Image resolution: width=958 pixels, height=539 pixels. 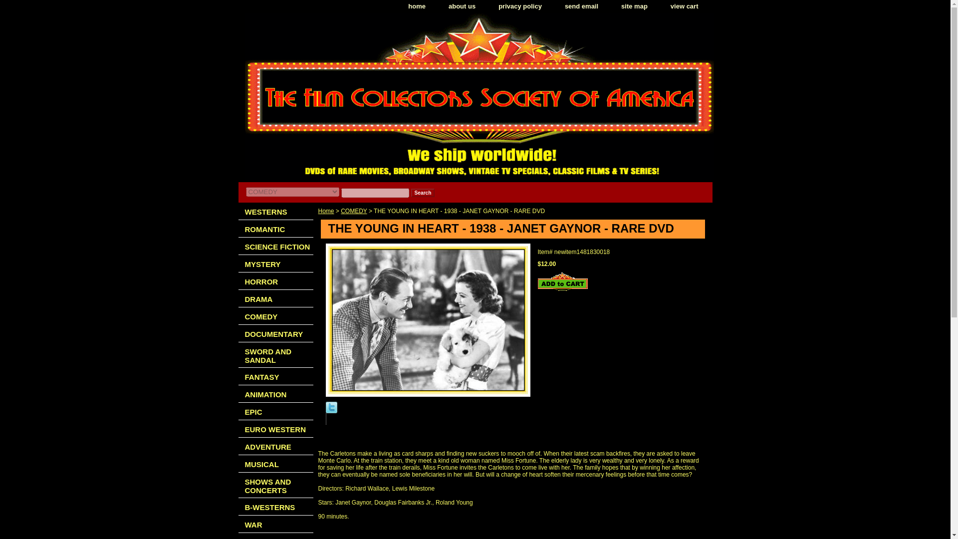 What do you see at coordinates (275, 316) in the screenshot?
I see `COMEDY` at bounding box center [275, 316].